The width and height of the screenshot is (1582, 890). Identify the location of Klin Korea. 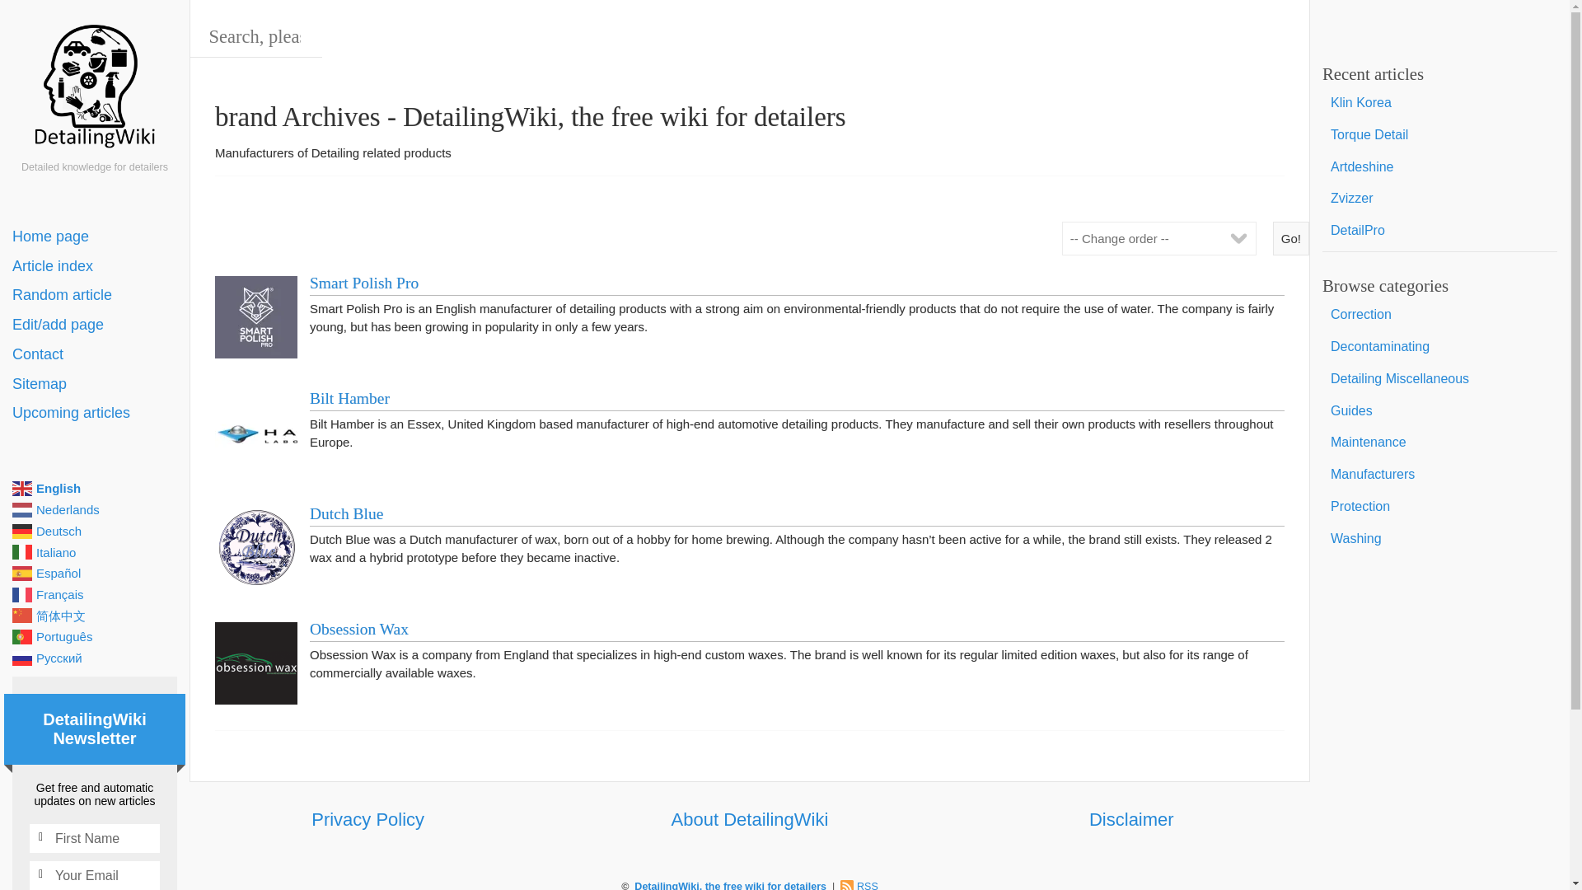
(1439, 102).